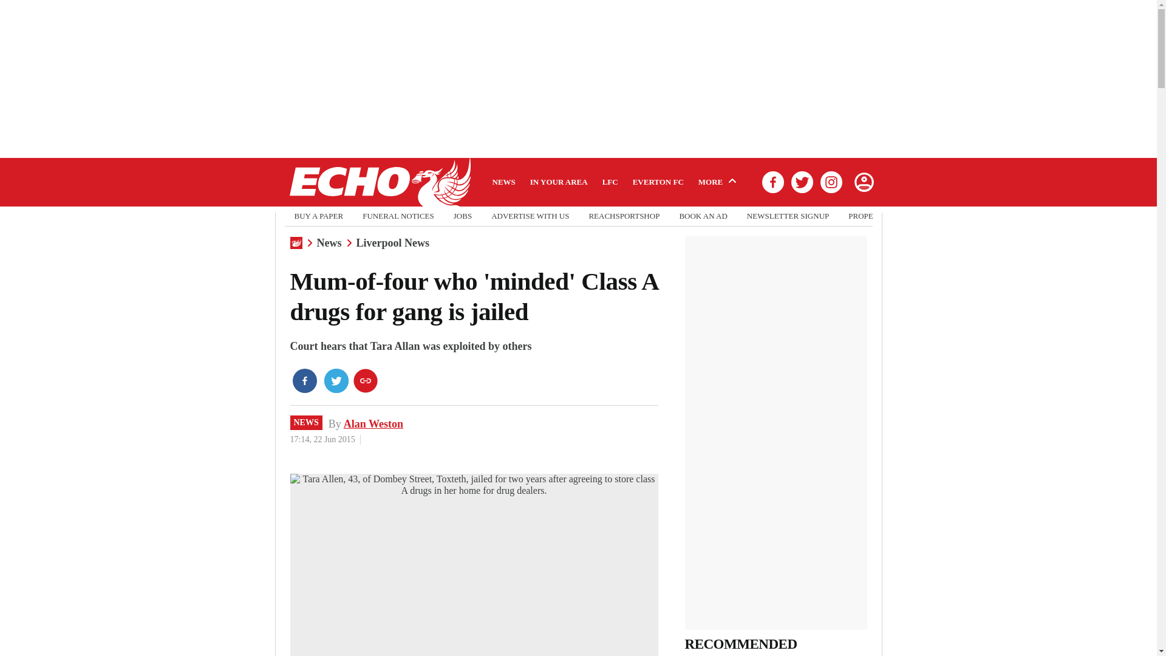 Image resolution: width=1166 pixels, height=656 pixels. I want to click on EVERTON FC, so click(658, 182).